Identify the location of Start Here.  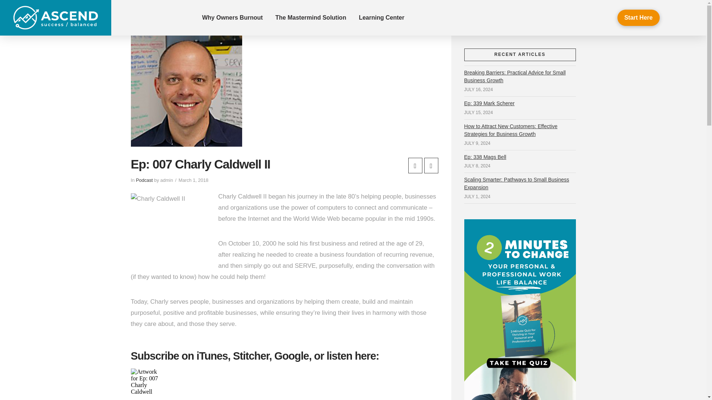
(639, 18).